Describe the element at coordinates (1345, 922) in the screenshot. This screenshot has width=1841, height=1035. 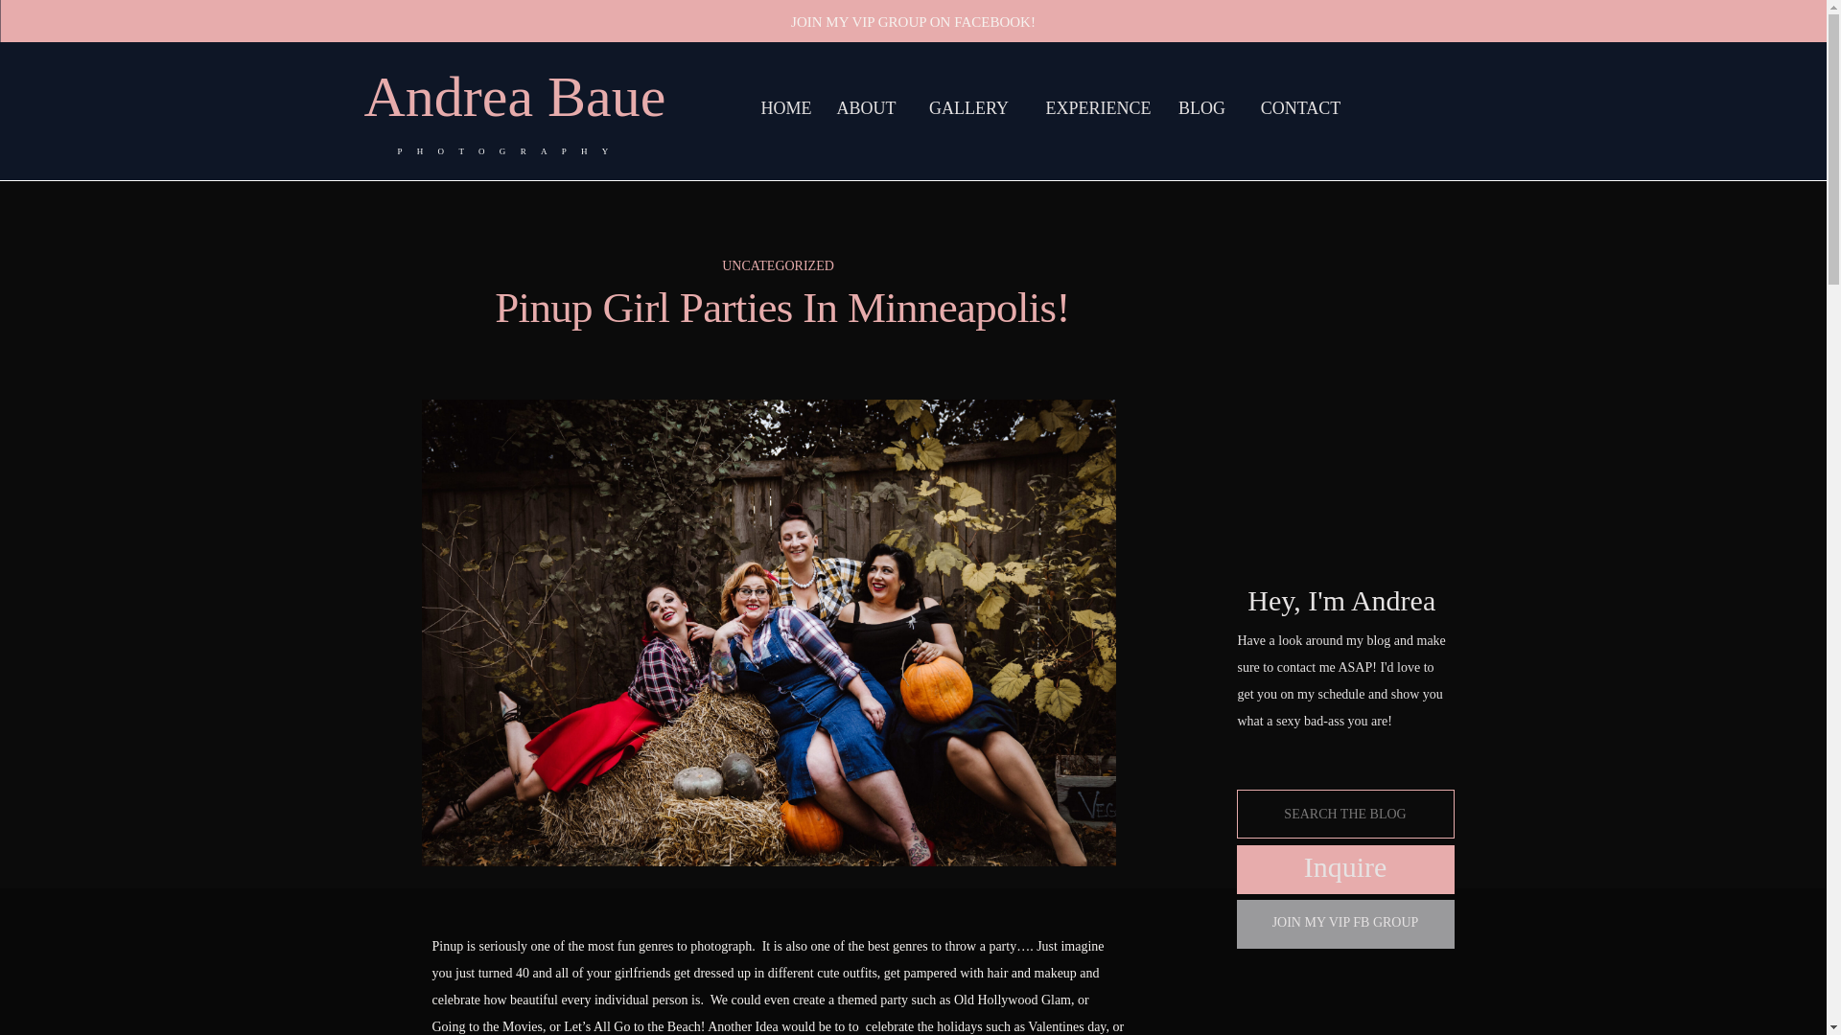
I see `JOIN MY VIP FB GROUP` at that location.